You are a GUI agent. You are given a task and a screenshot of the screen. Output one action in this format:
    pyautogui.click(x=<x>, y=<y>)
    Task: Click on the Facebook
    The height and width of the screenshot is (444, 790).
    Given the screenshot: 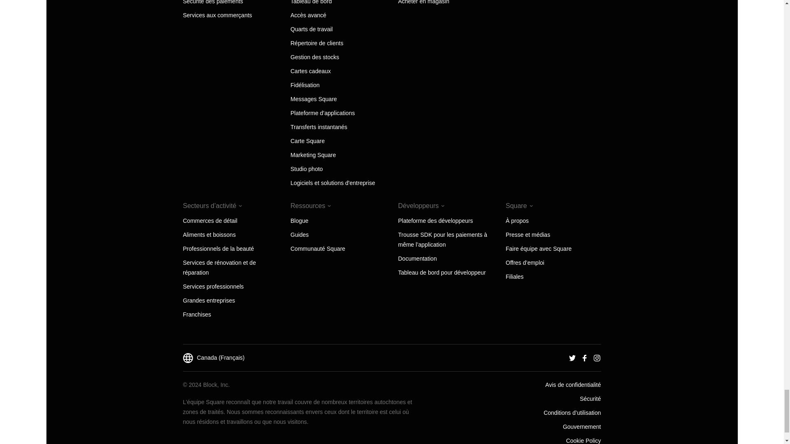 What is the action you would take?
    pyautogui.click(x=584, y=358)
    